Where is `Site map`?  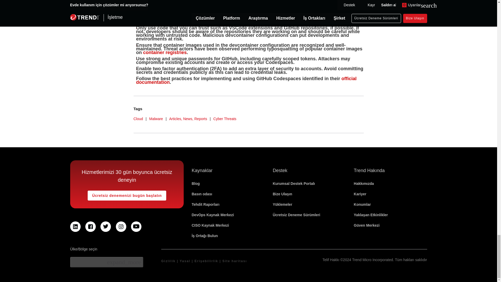
Site map is located at coordinates (235, 261).